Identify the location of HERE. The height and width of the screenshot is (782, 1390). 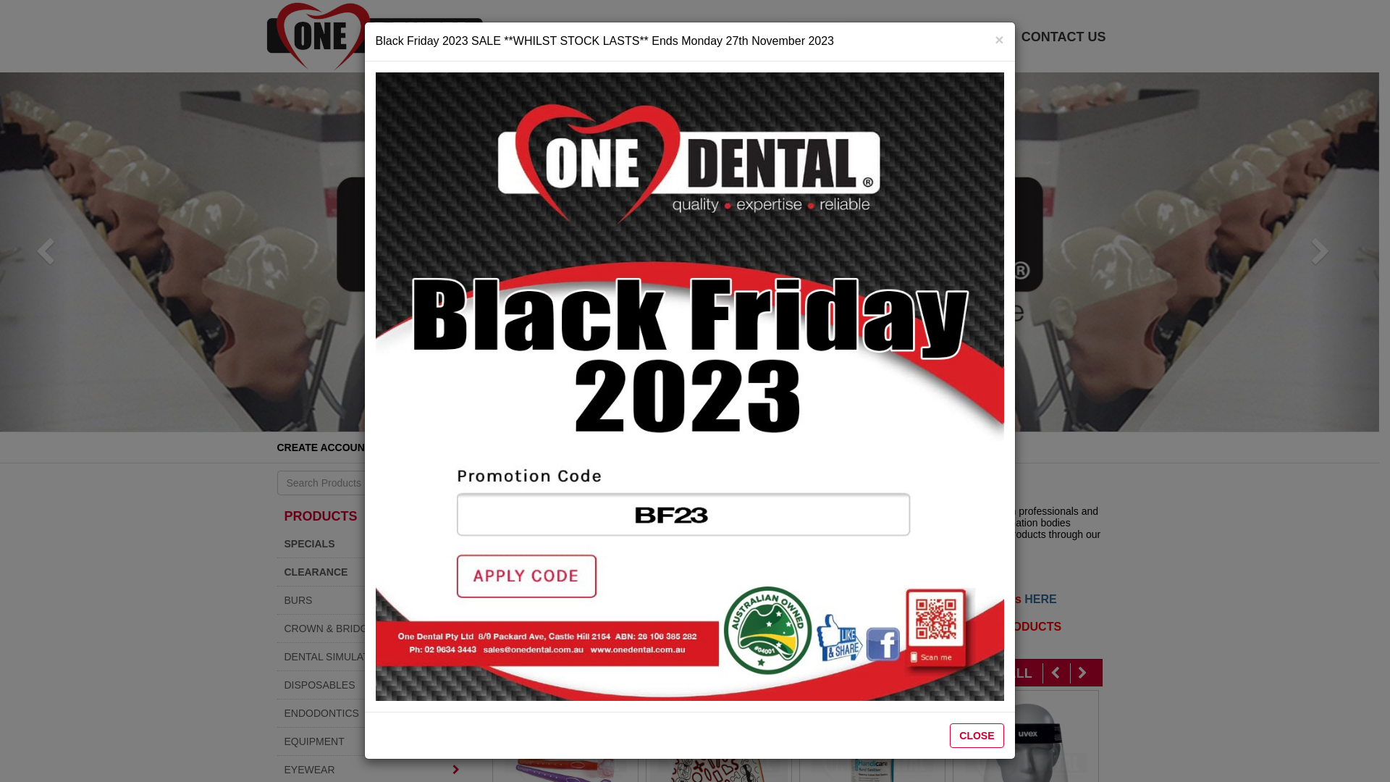
(1040, 600).